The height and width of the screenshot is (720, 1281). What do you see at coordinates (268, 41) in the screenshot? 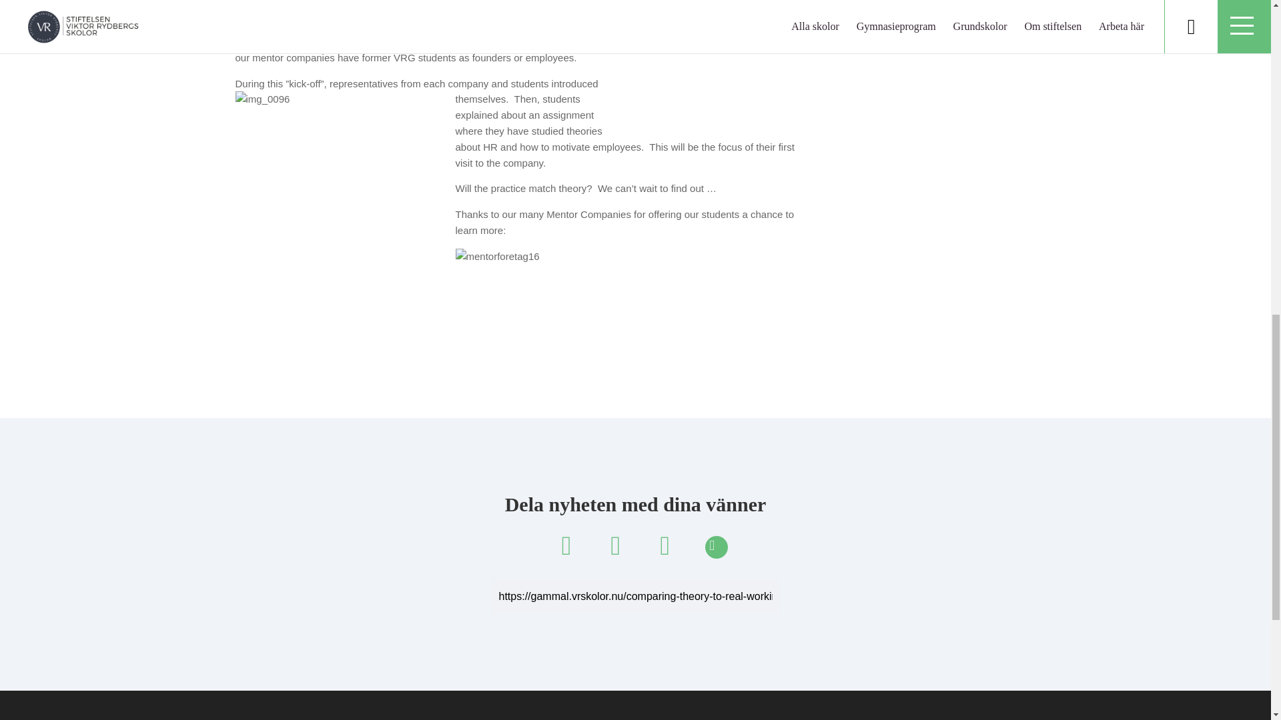
I see `parent network` at bounding box center [268, 41].